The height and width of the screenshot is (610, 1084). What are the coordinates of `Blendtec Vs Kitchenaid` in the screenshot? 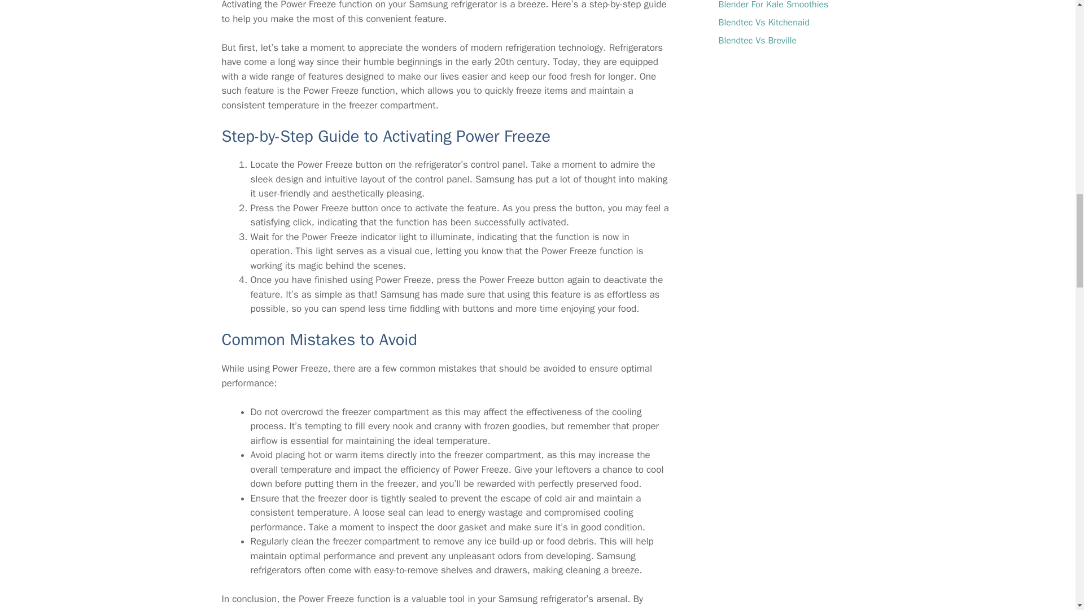 It's located at (763, 23).